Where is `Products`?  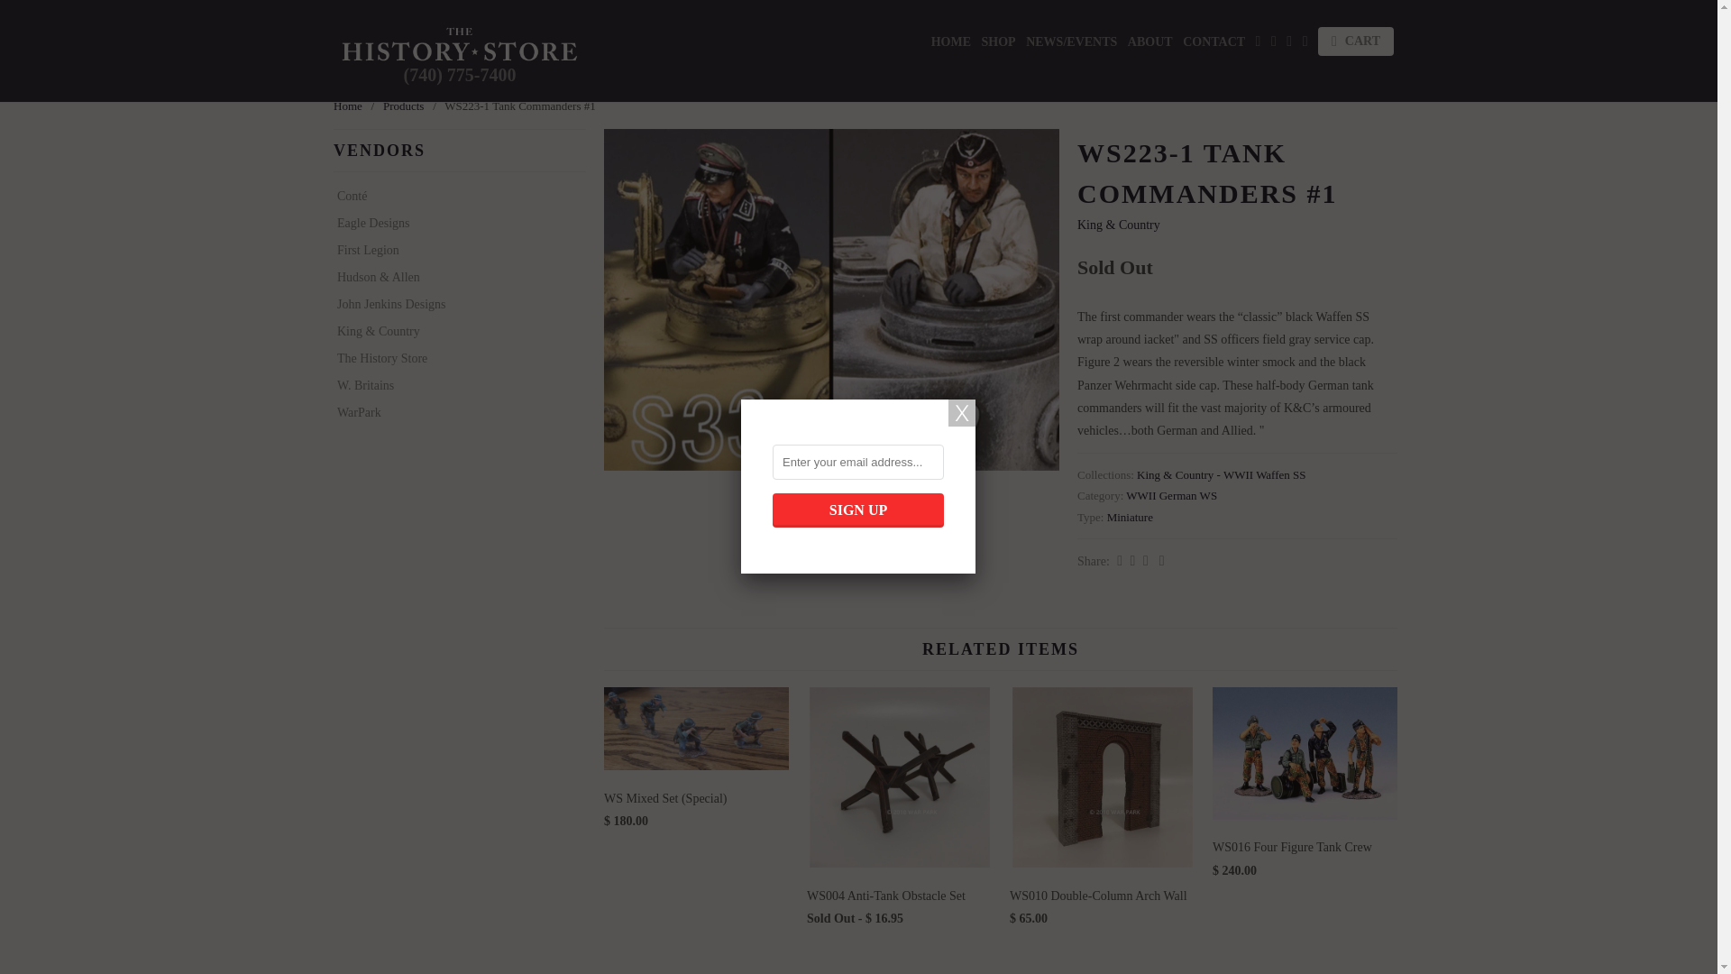 Products is located at coordinates (403, 106).